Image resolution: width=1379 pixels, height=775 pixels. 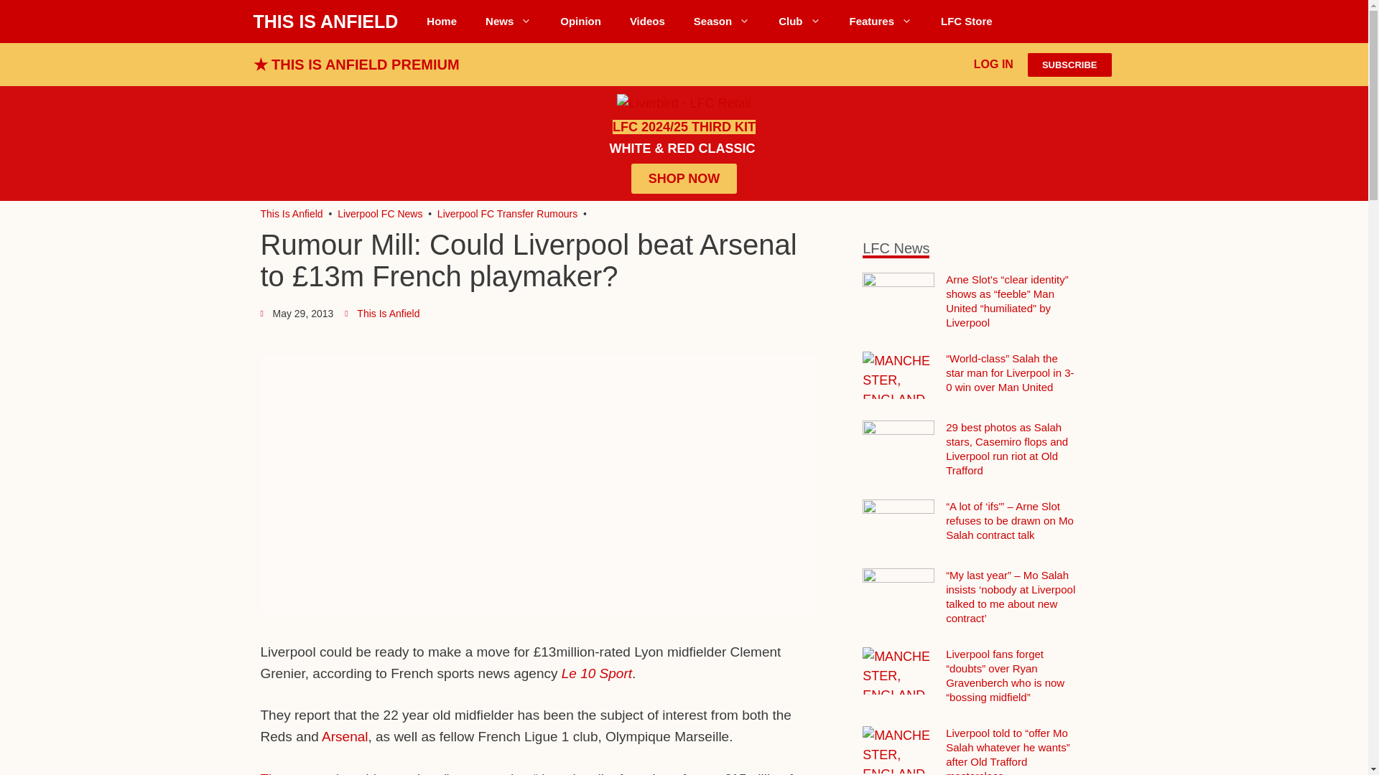 What do you see at coordinates (580, 22) in the screenshot?
I see `Liverpool FC Opinion` at bounding box center [580, 22].